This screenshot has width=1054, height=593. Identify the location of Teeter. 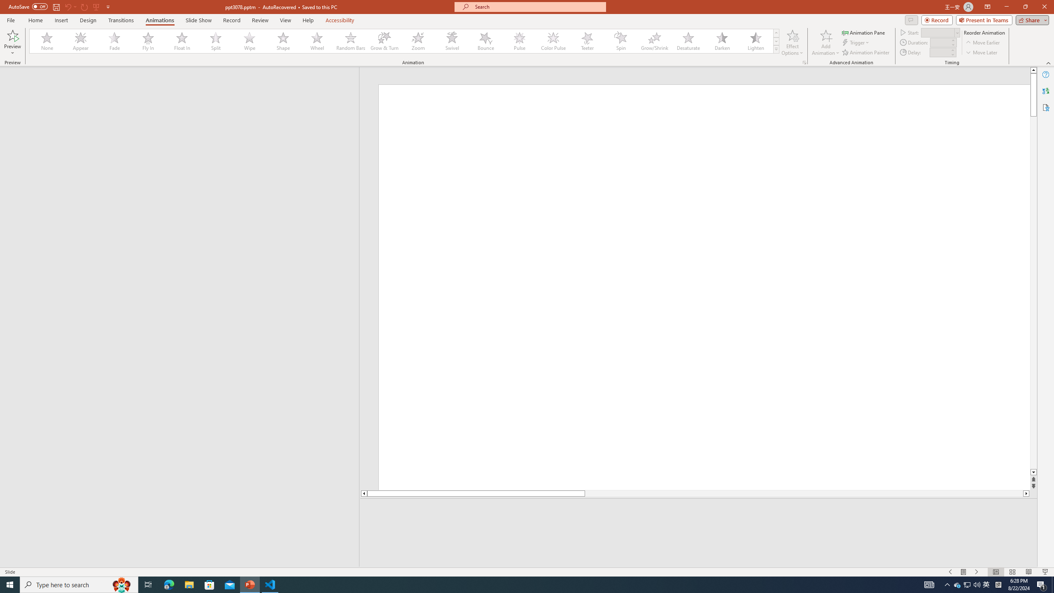
(587, 41).